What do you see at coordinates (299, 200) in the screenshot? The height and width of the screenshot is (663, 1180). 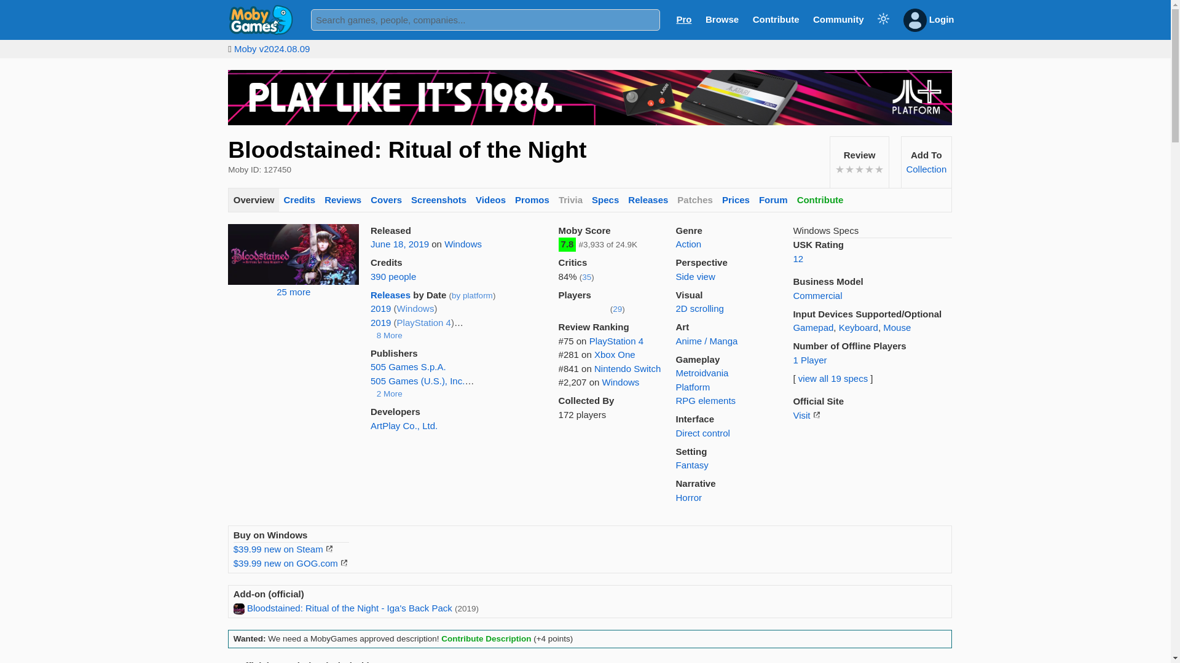 I see `Credits` at bounding box center [299, 200].